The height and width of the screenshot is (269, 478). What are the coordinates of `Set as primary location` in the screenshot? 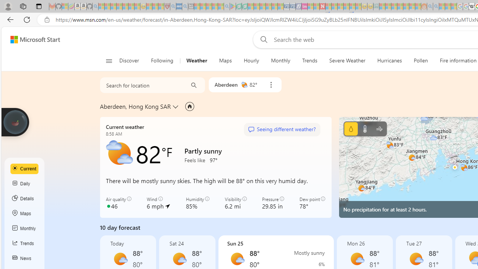 It's located at (190, 106).